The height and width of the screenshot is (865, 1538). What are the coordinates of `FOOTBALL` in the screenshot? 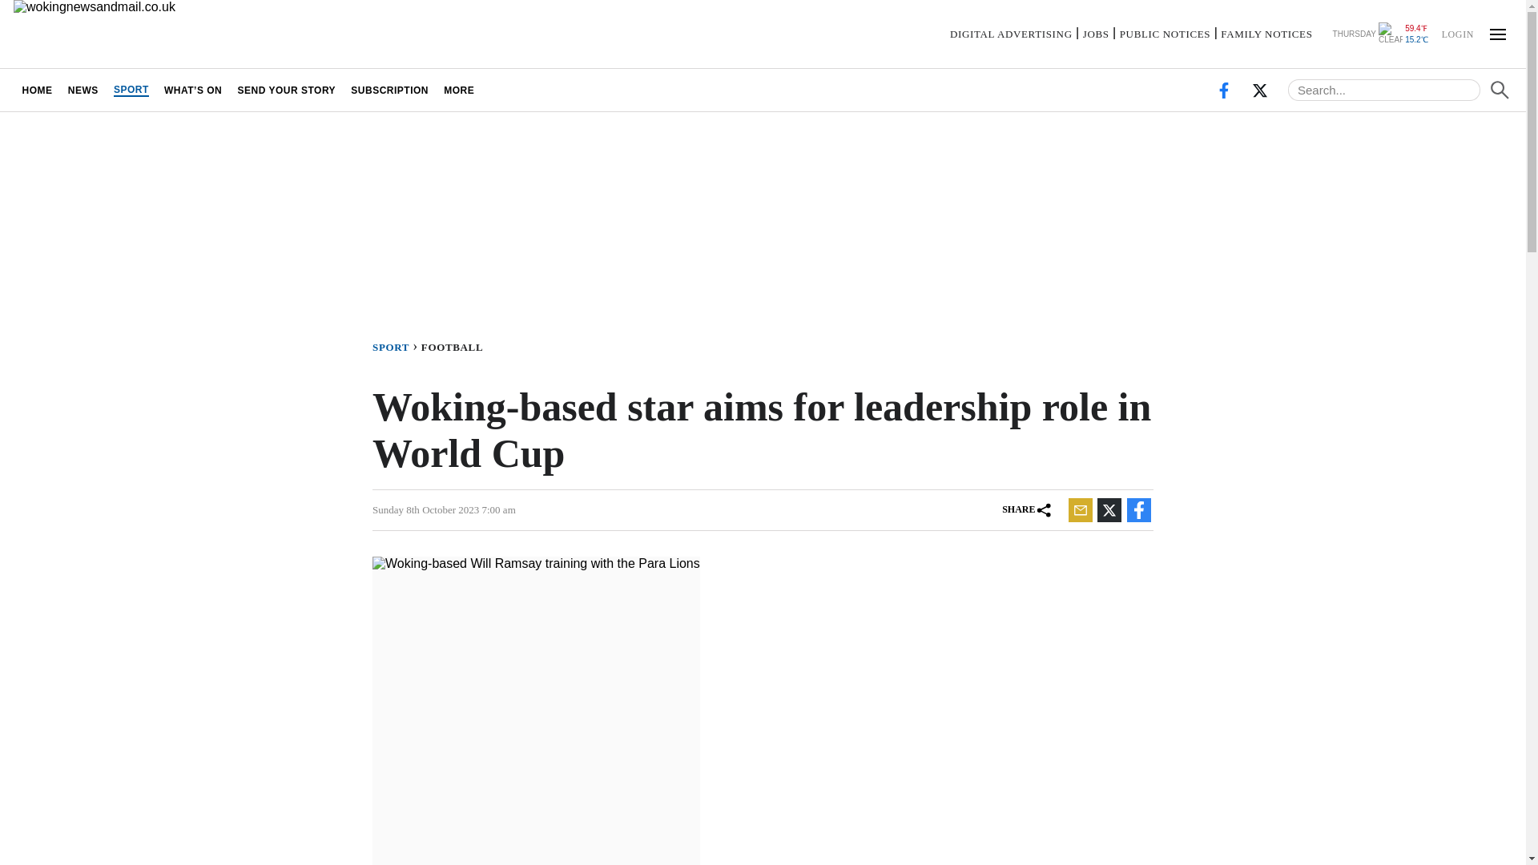 It's located at (455, 346).